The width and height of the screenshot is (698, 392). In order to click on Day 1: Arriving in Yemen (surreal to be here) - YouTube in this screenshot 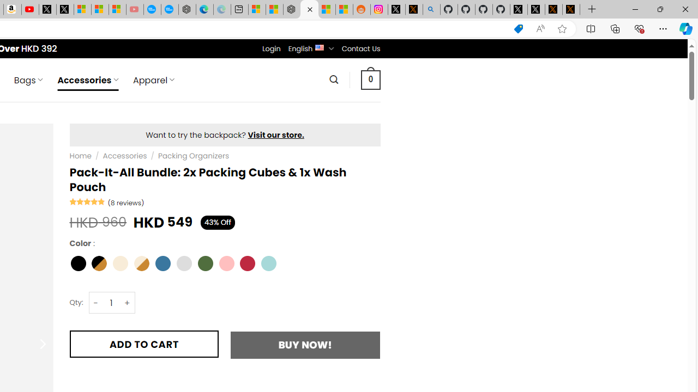, I will do `click(29, 10)`.